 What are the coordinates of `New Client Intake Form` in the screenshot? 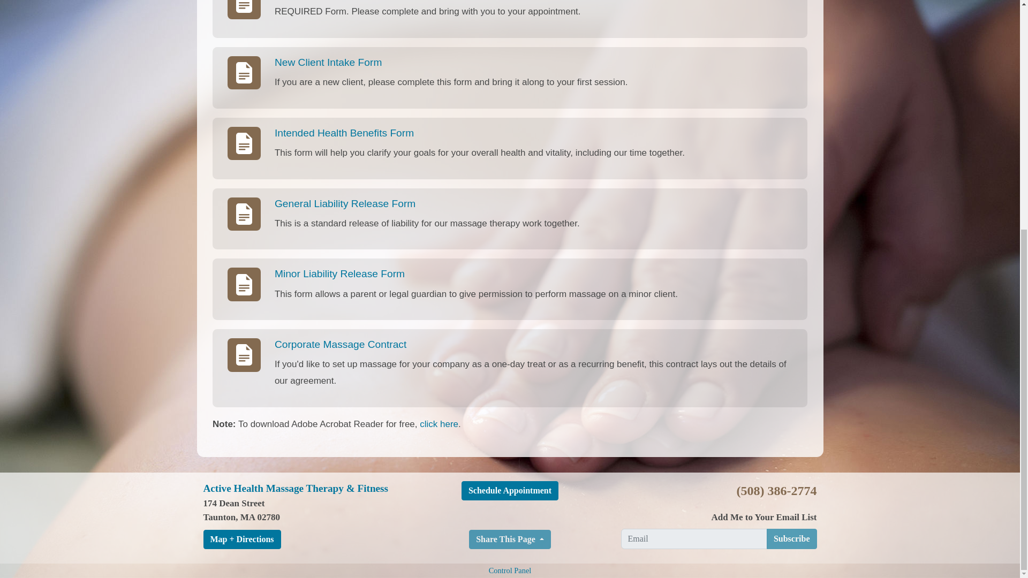 It's located at (328, 62).